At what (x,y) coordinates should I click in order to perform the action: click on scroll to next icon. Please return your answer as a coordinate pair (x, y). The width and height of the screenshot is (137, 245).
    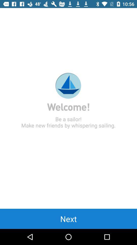
    Looking at the image, I should click on (68, 219).